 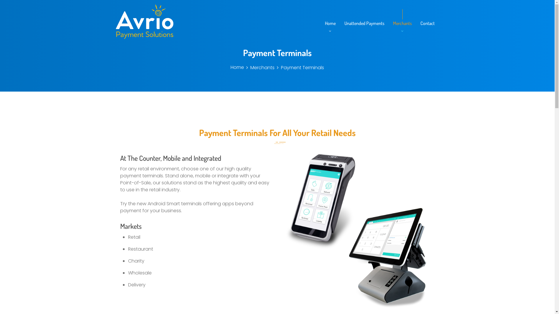 I want to click on Contact, so click(x=427, y=23).